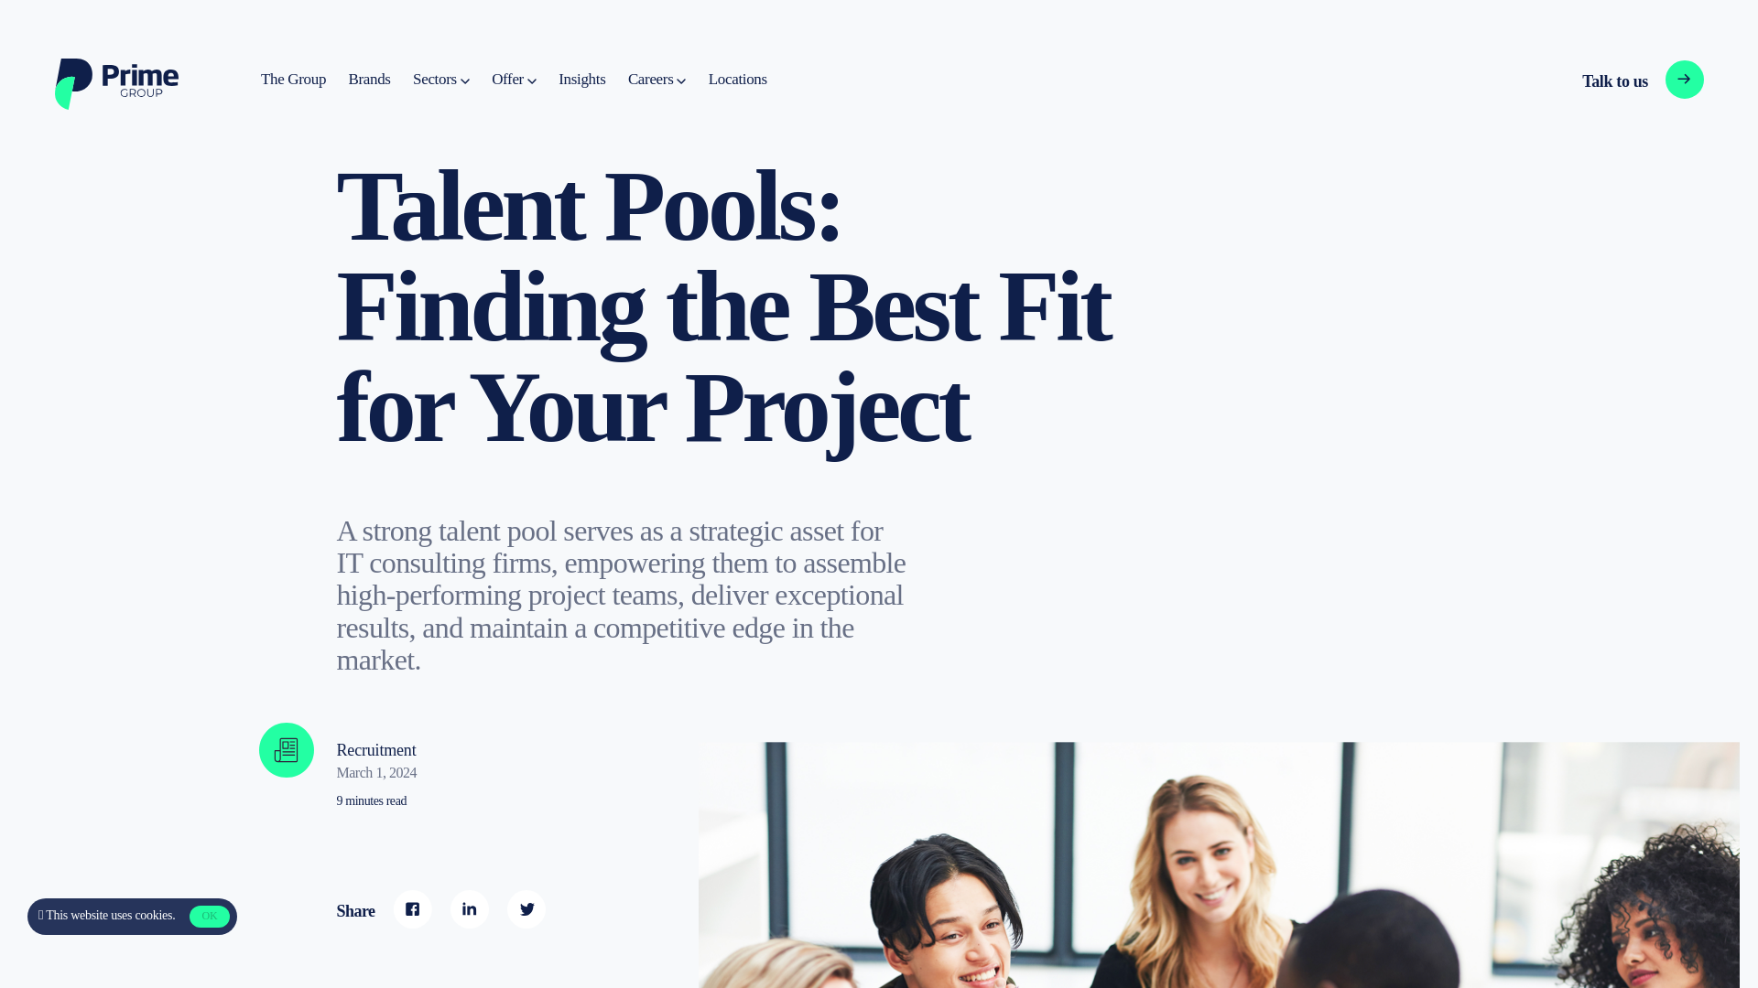  Describe the element at coordinates (514, 80) in the screenshot. I see `Offer` at that location.